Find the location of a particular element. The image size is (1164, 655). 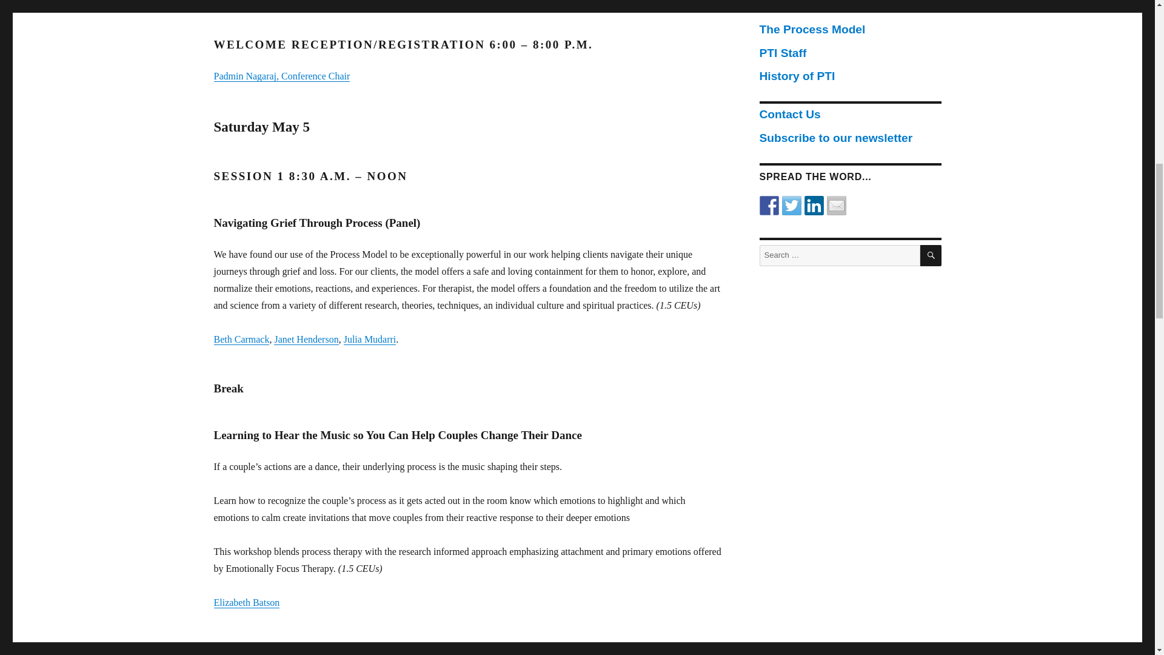

Contact Us is located at coordinates (789, 114).